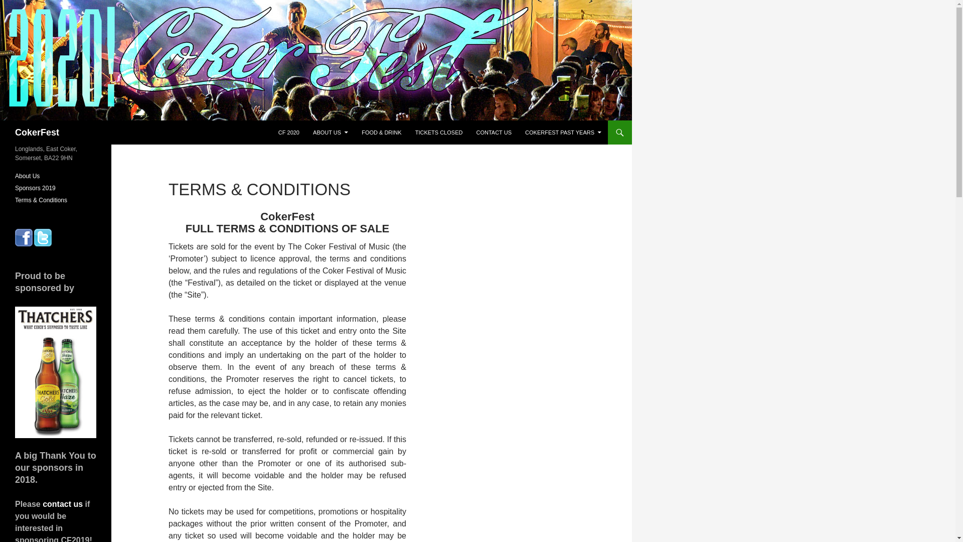 The image size is (963, 542). I want to click on contact us, so click(62, 504).